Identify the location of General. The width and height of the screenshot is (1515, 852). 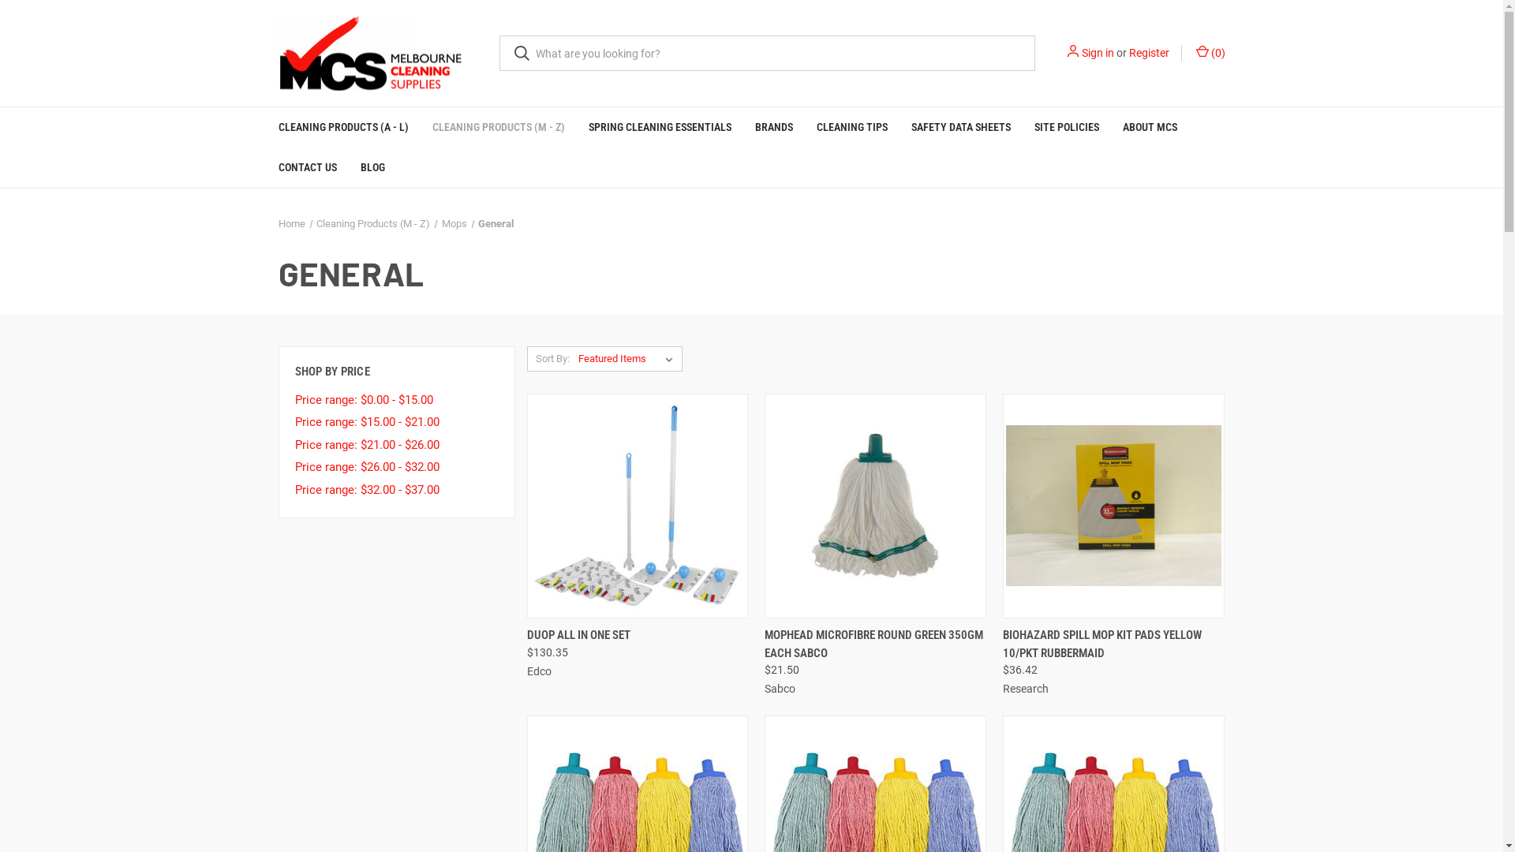
(496, 224).